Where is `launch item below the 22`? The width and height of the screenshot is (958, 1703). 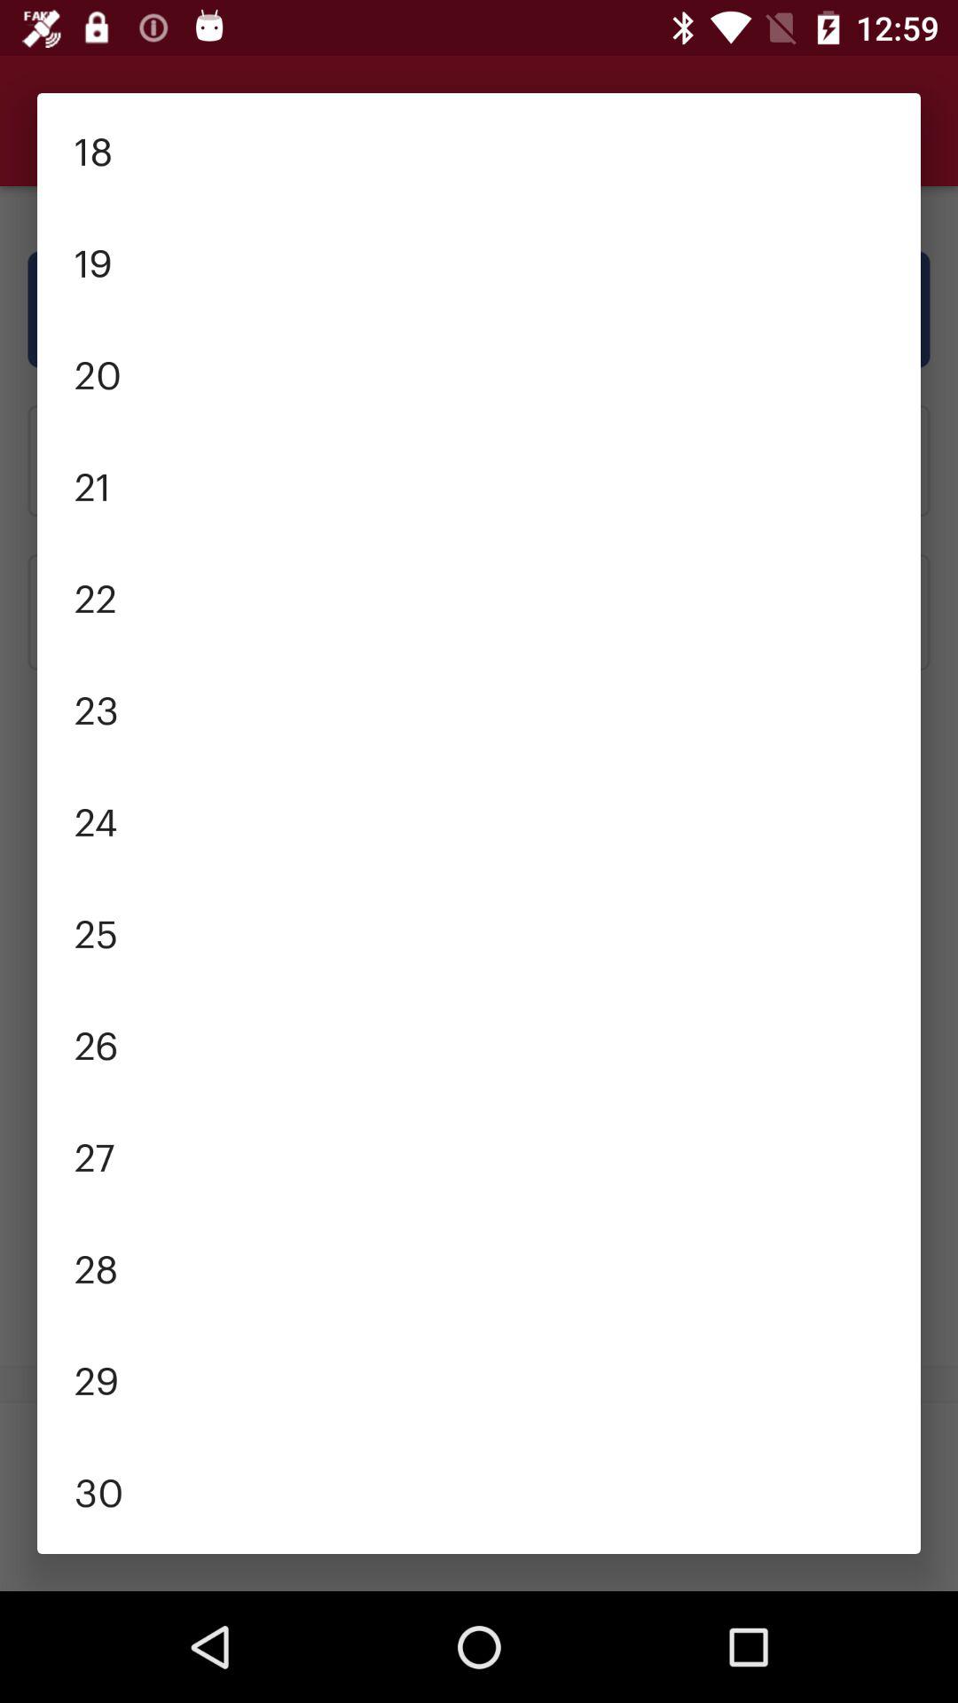 launch item below the 22 is located at coordinates (479, 708).